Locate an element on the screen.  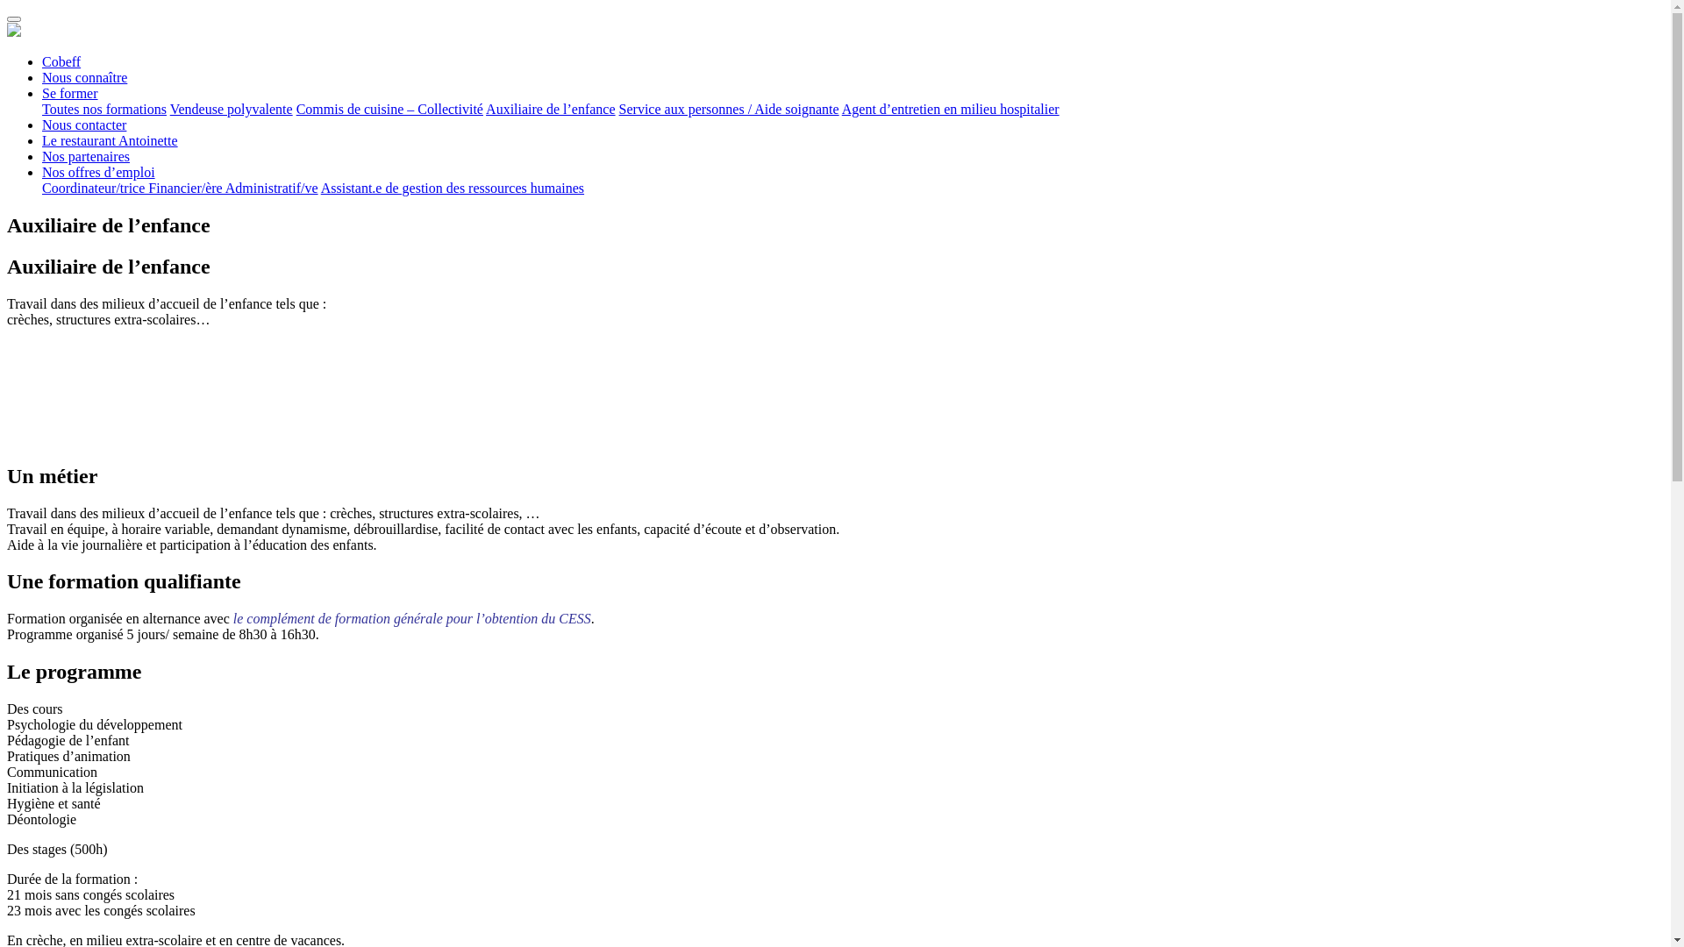
Vendeuse polyvalente is located at coordinates (232, 109).